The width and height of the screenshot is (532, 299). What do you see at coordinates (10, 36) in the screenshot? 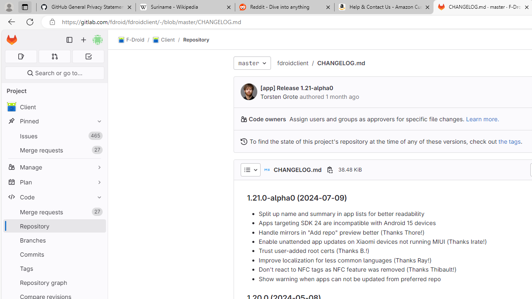
I see `Skip to main content` at bounding box center [10, 36].